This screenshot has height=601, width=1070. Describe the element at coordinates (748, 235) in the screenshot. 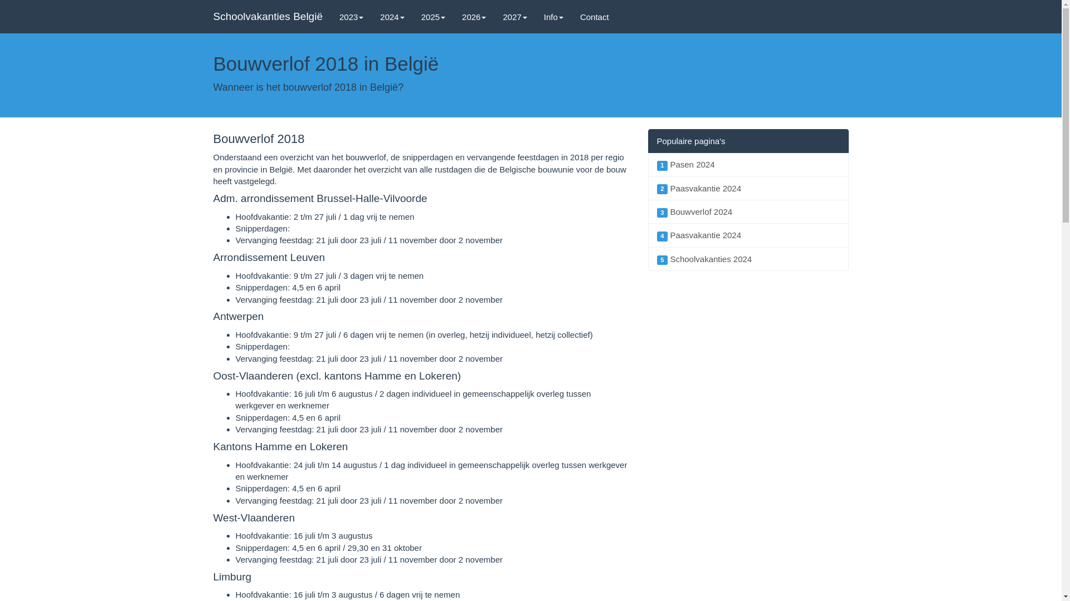

I see `4 Paasvakantie 2024` at that location.